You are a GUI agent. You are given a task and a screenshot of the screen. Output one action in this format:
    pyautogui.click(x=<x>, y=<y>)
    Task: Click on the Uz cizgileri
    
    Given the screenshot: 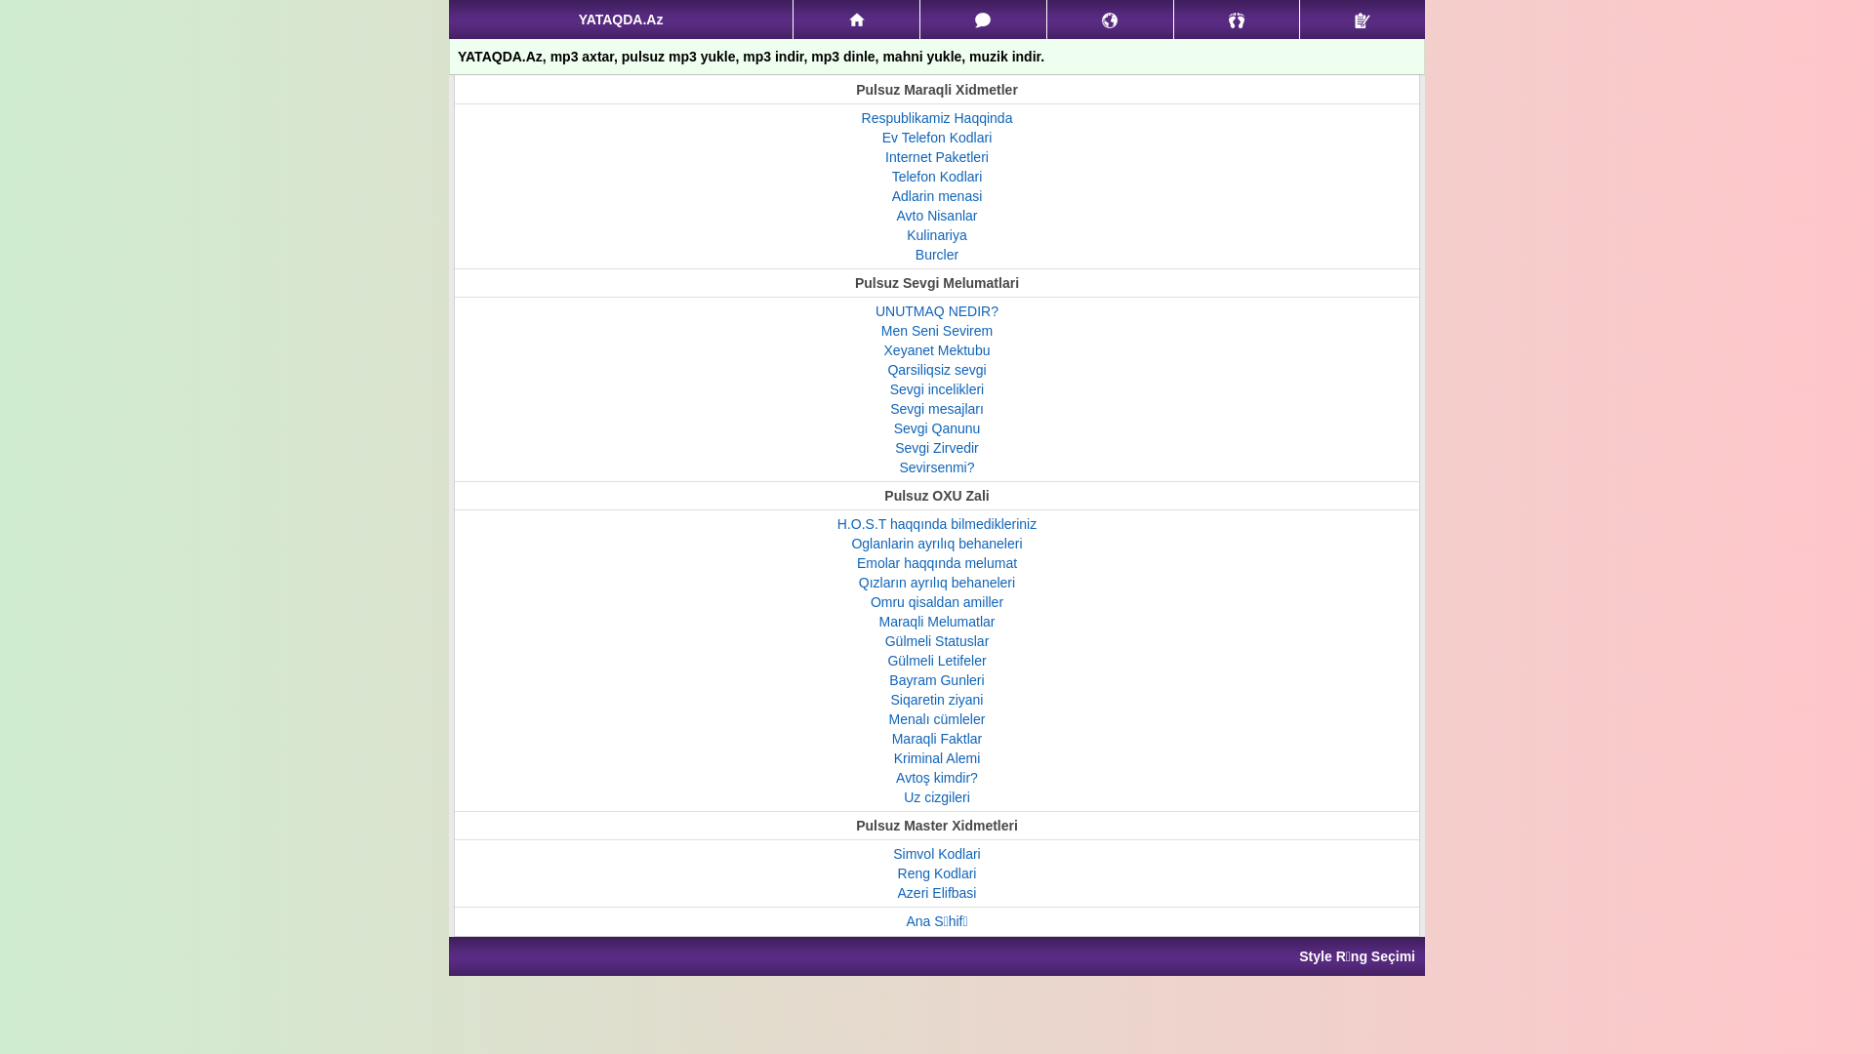 What is the action you would take?
    pyautogui.click(x=937, y=797)
    